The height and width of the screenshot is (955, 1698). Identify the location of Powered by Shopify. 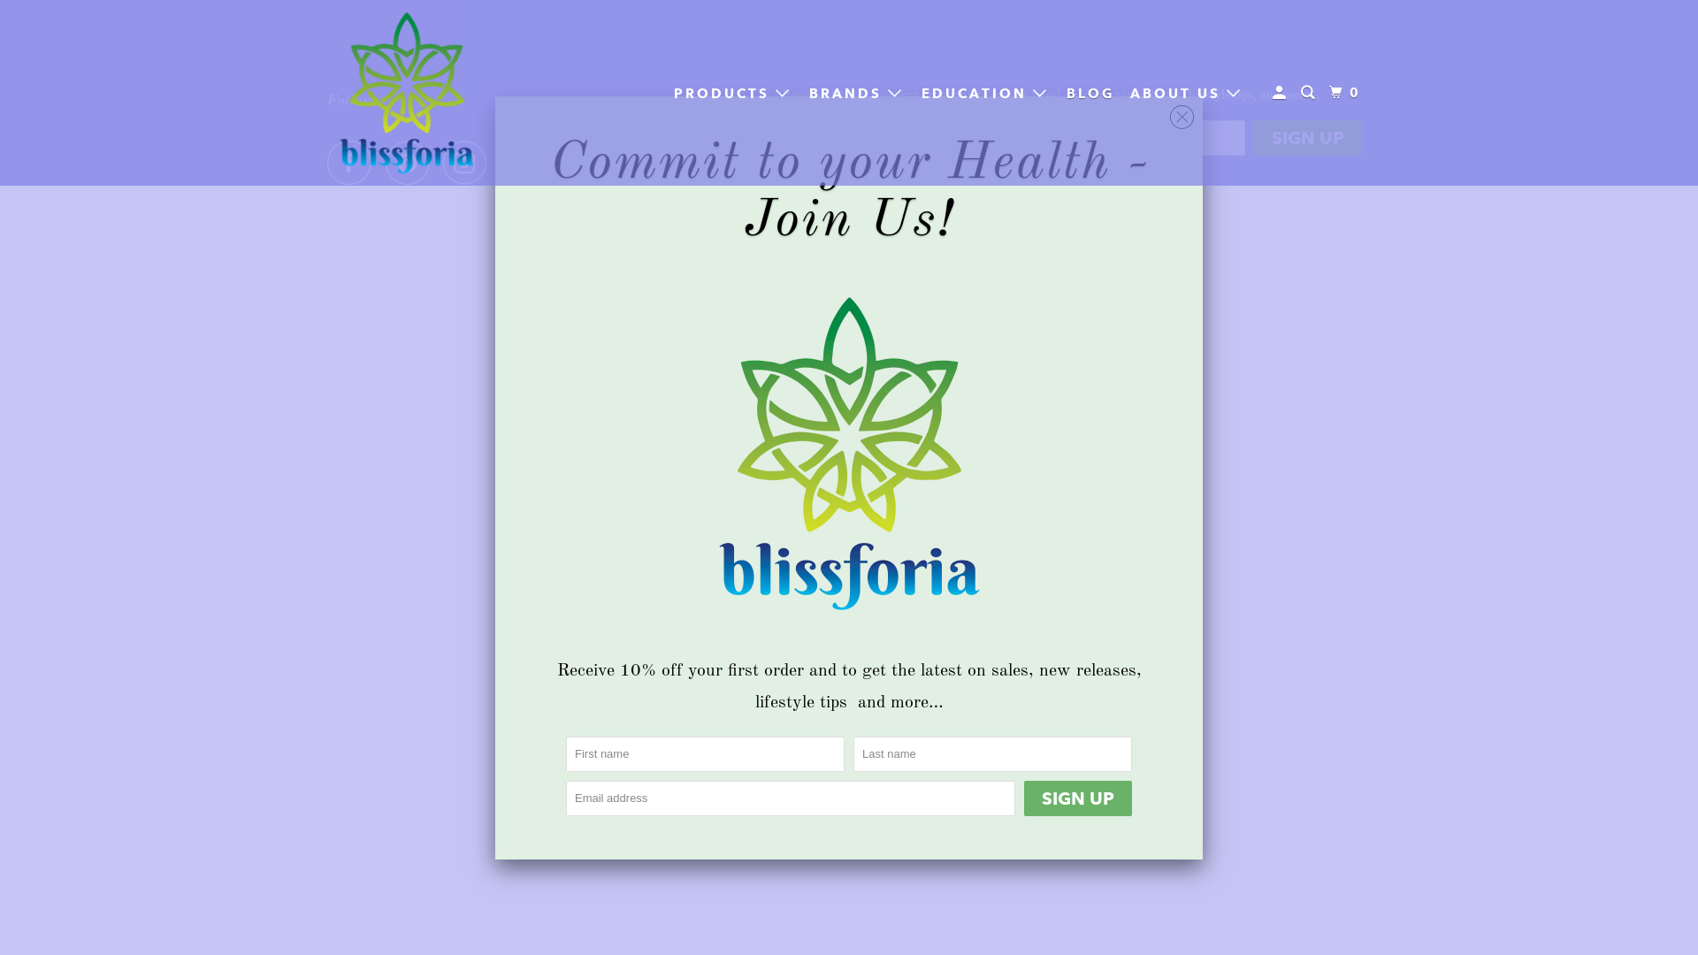
(835, 210).